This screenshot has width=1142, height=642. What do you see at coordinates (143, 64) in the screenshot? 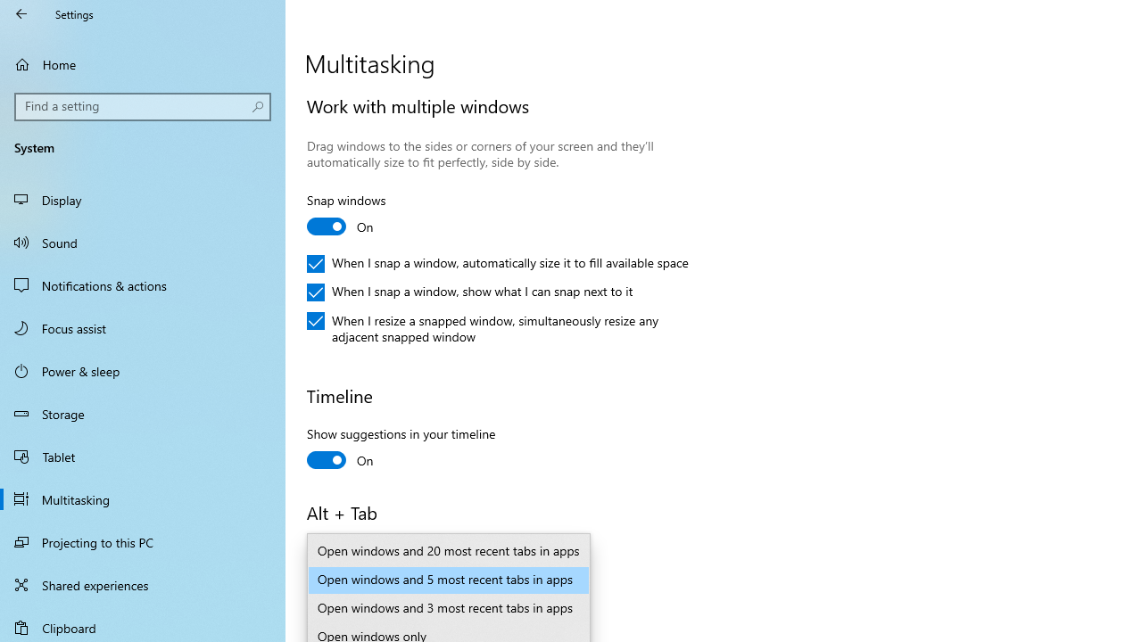
I see `Home` at bounding box center [143, 64].